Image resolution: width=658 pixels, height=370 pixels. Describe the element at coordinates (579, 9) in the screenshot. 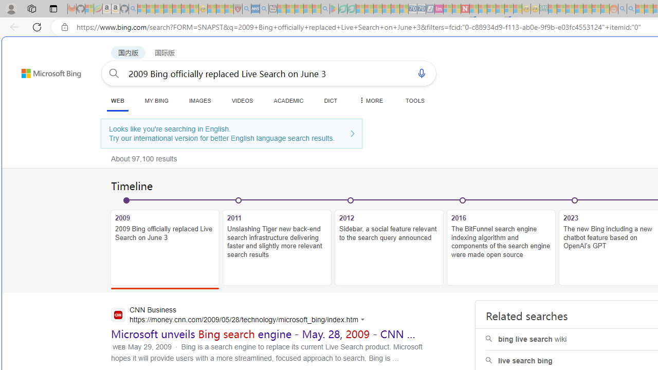

I see `Expert Portfolios - Sleeping` at that location.